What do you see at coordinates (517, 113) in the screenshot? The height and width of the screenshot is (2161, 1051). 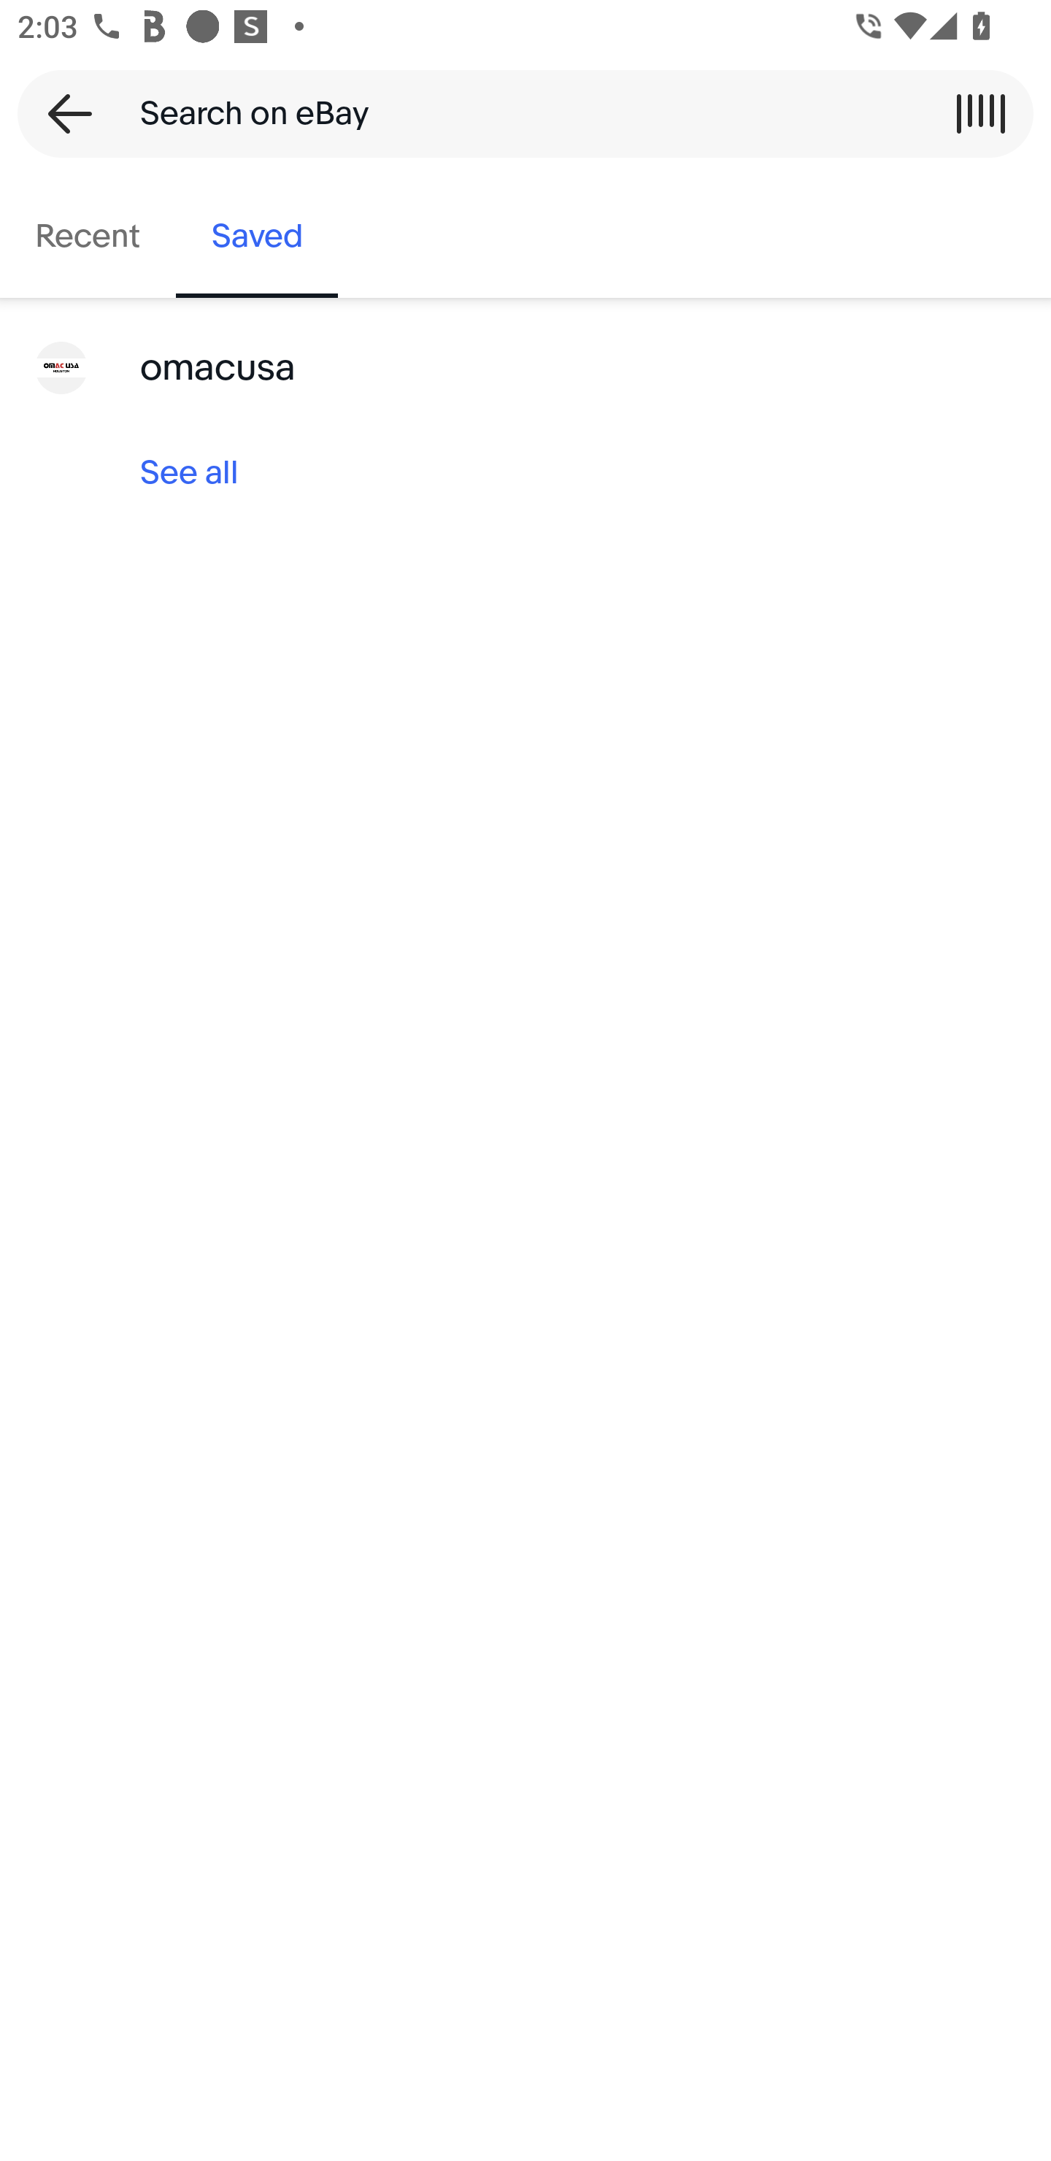 I see `Search on eBay` at bounding box center [517, 113].